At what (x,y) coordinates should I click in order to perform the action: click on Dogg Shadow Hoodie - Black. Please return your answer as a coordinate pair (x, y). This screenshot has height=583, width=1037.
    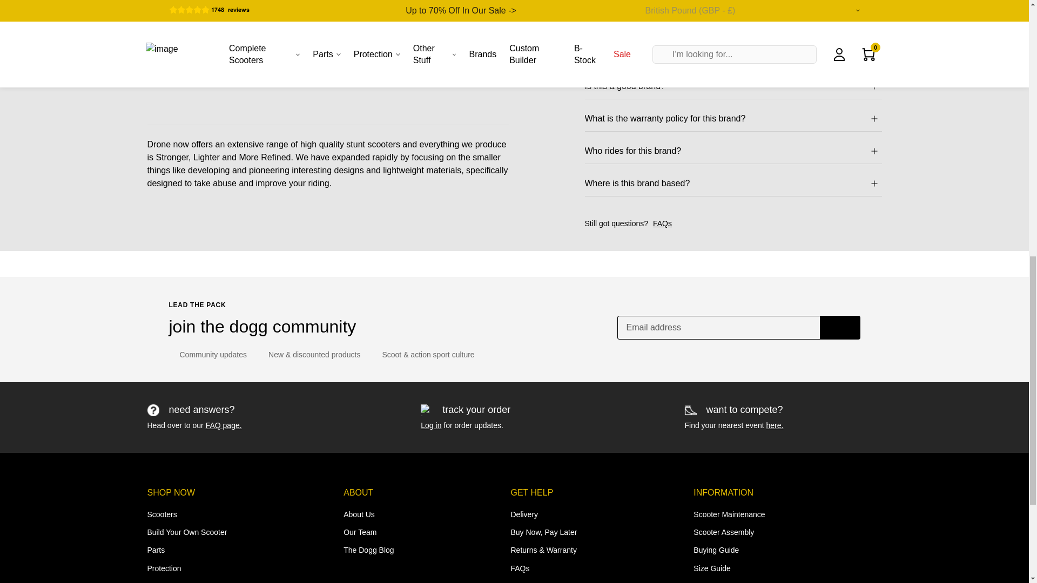
    Looking at the image, I should click on (232, 182).